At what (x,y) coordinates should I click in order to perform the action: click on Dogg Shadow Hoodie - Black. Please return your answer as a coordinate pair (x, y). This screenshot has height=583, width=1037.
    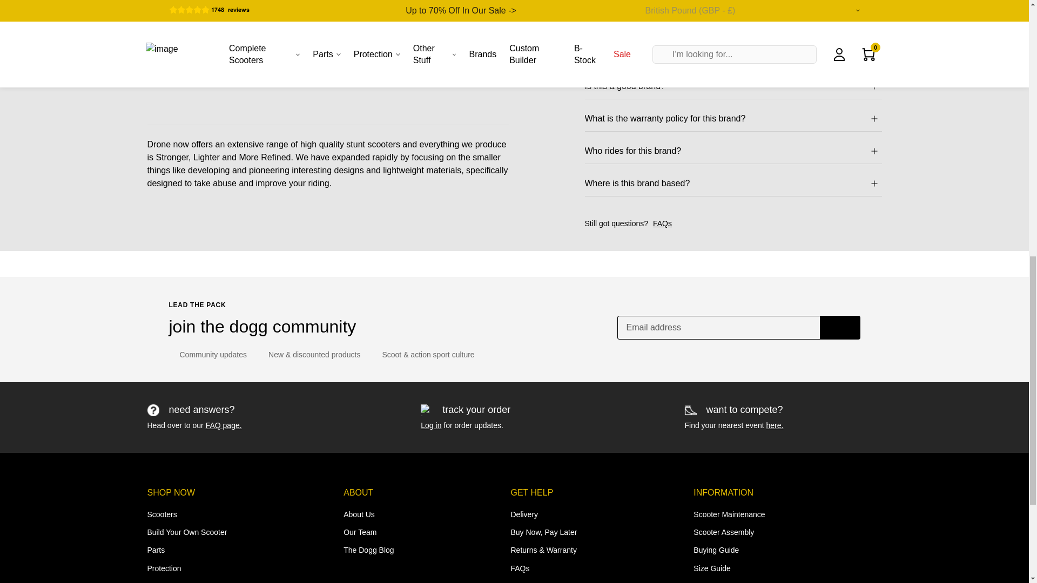
    Looking at the image, I should click on (232, 182).